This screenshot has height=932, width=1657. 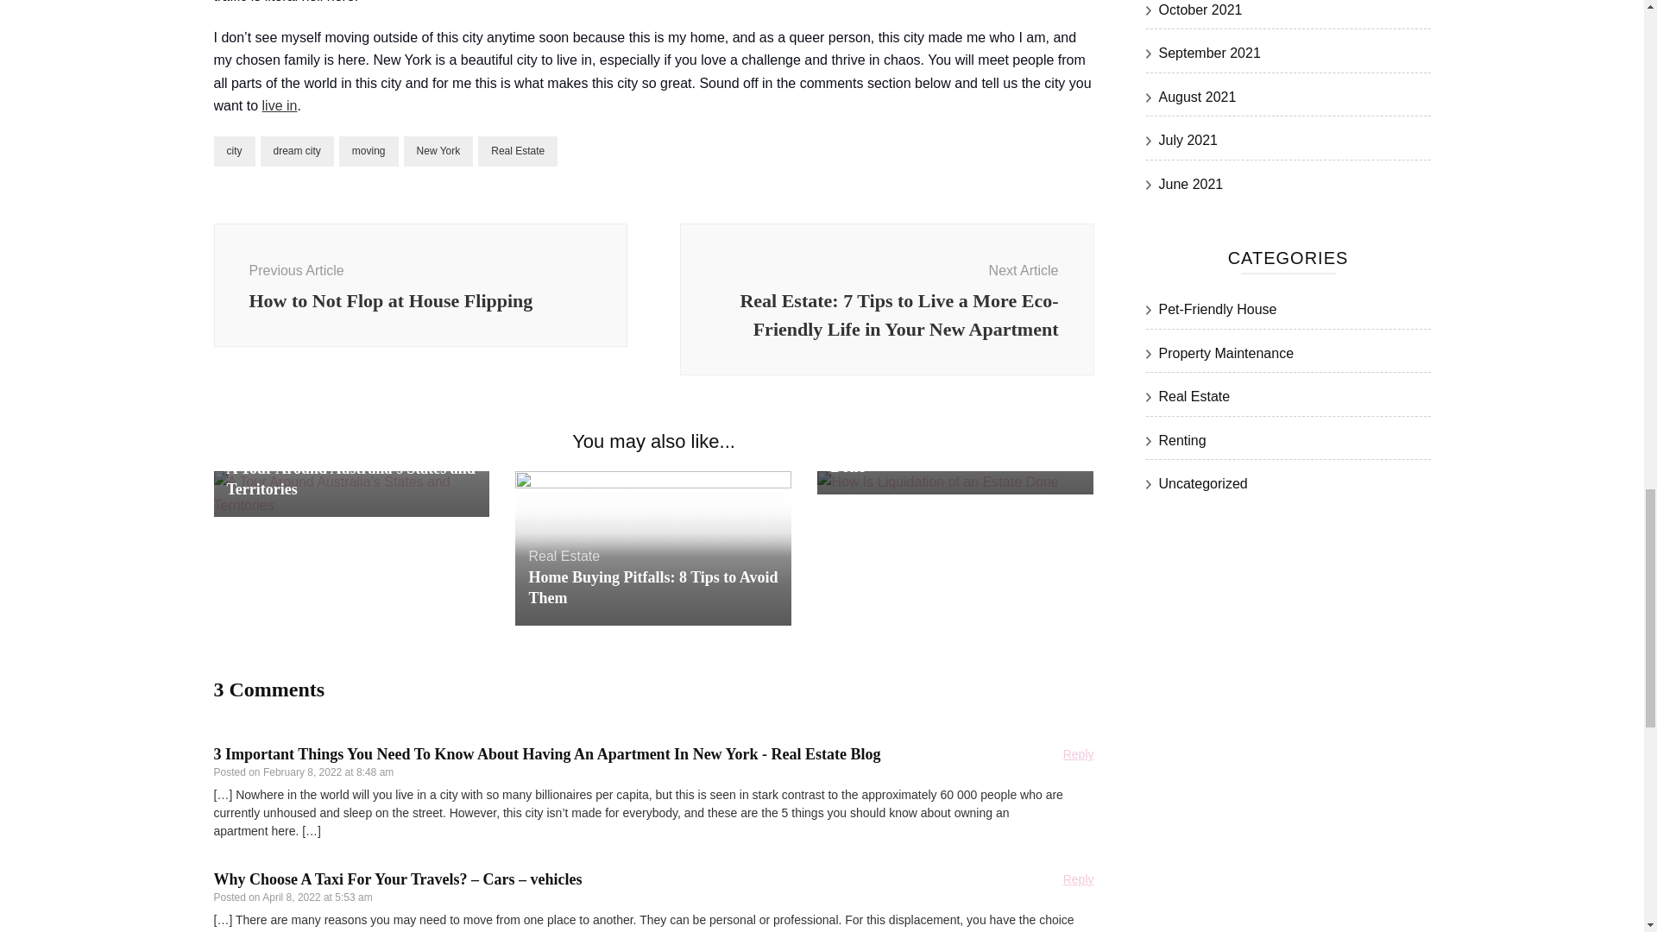 What do you see at coordinates (316, 897) in the screenshot?
I see `April 8, 2022 at 5:53 am` at bounding box center [316, 897].